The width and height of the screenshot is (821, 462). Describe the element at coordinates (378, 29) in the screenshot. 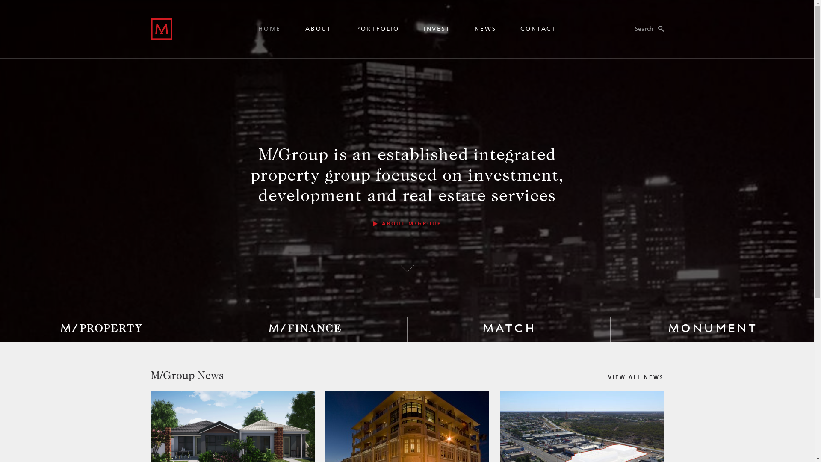

I see `PORTFOLIO` at that location.